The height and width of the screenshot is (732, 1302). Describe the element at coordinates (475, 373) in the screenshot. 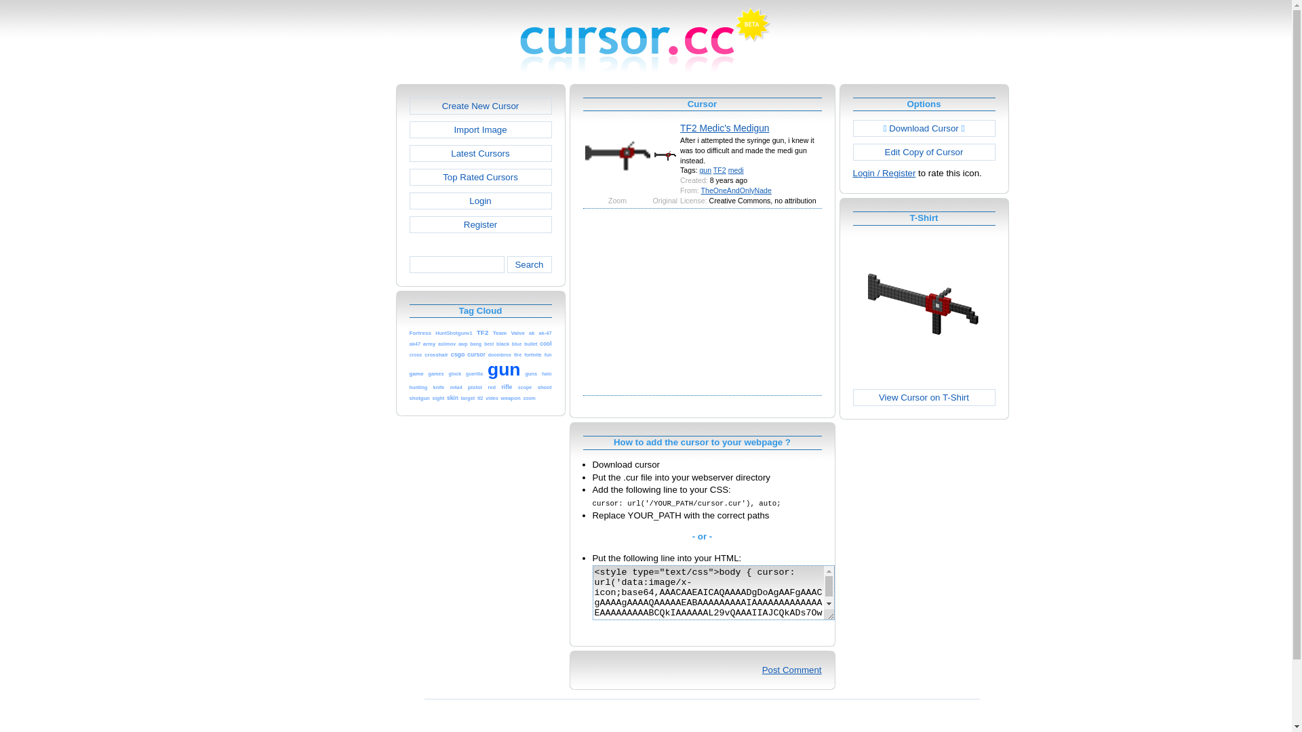

I see `guerilla` at that location.